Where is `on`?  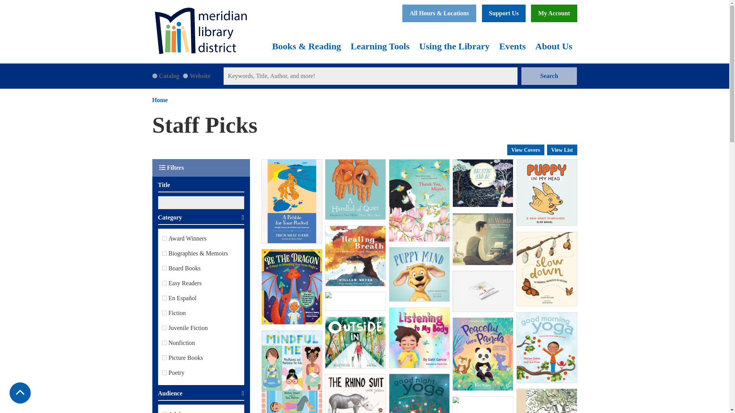
on is located at coordinates (155, 76).